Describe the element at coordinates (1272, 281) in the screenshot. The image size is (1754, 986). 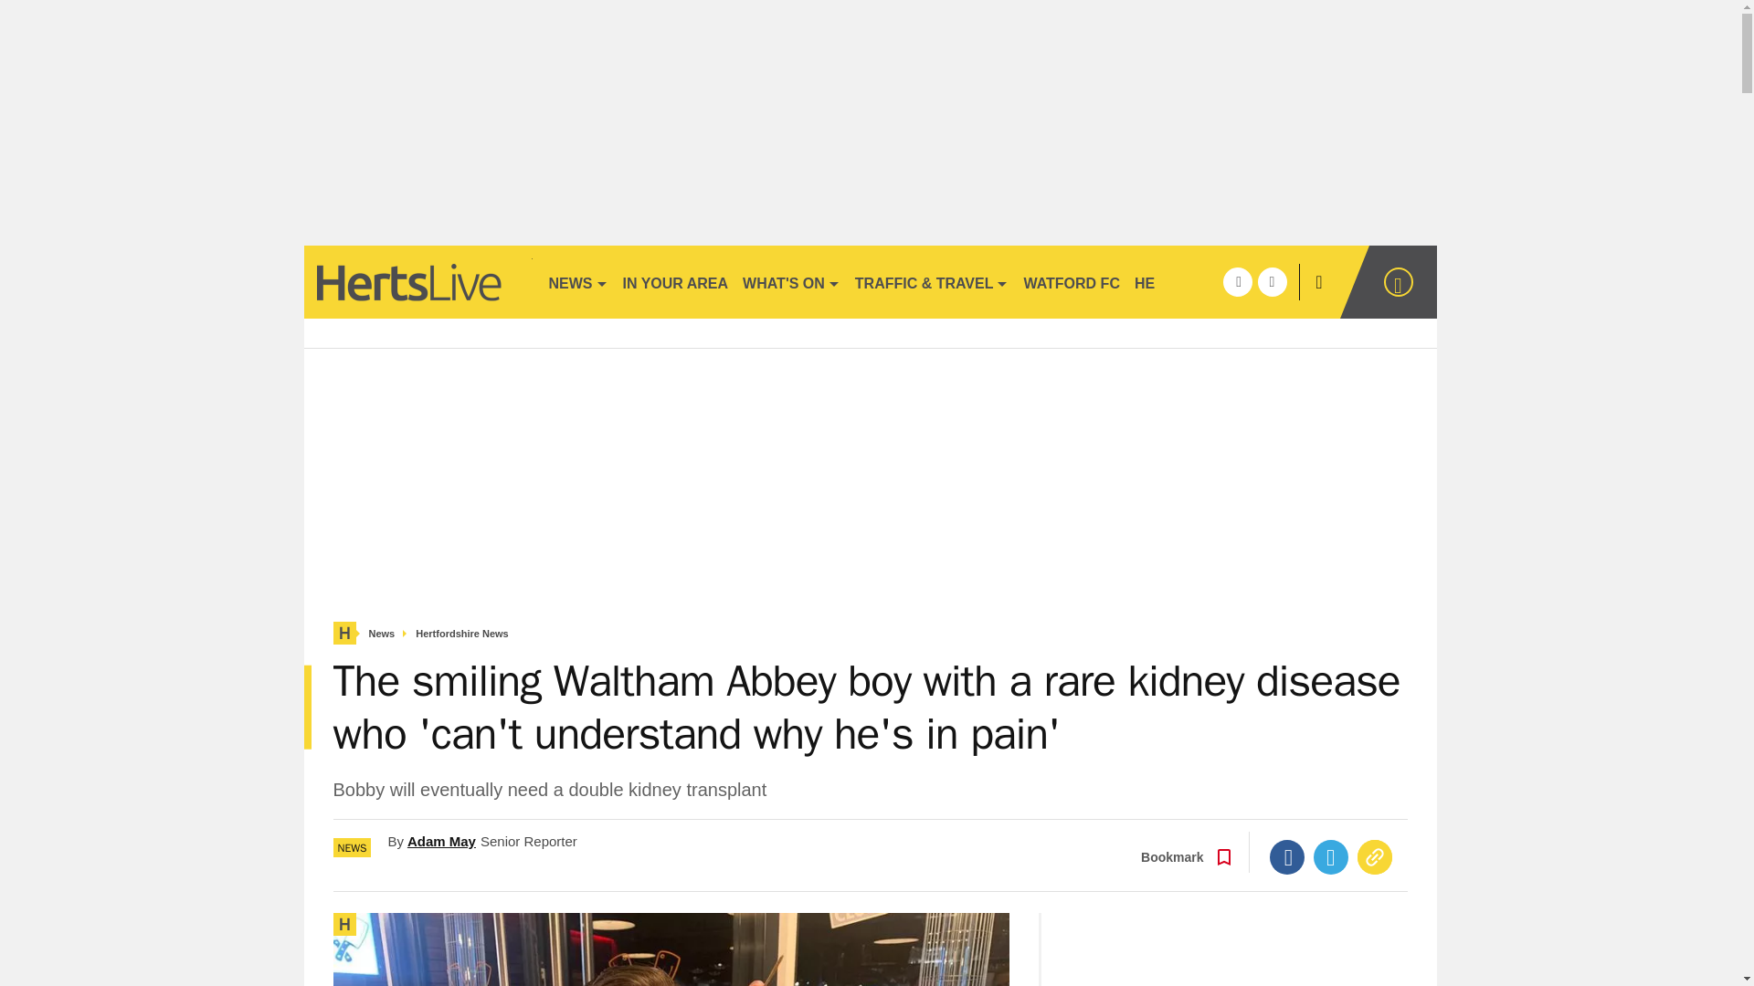
I see `twitter` at that location.